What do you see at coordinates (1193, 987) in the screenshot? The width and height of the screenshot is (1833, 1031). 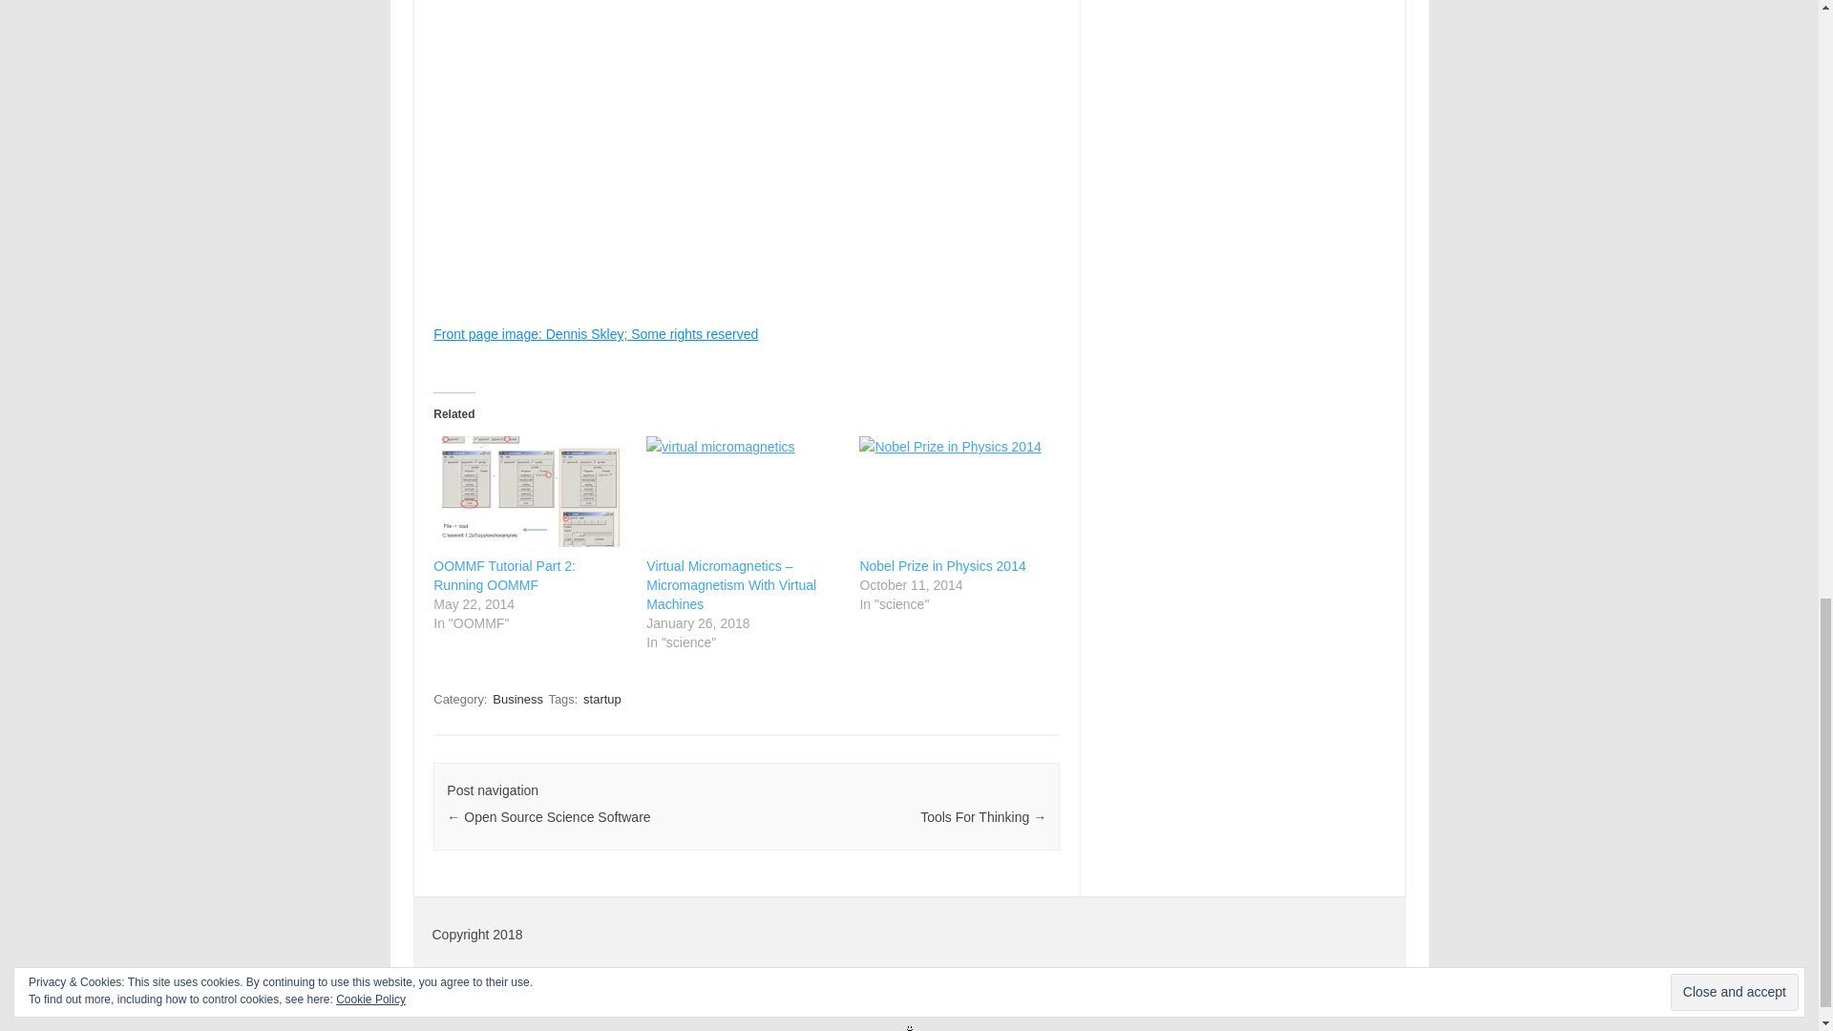 I see `Iconic One` at bounding box center [1193, 987].